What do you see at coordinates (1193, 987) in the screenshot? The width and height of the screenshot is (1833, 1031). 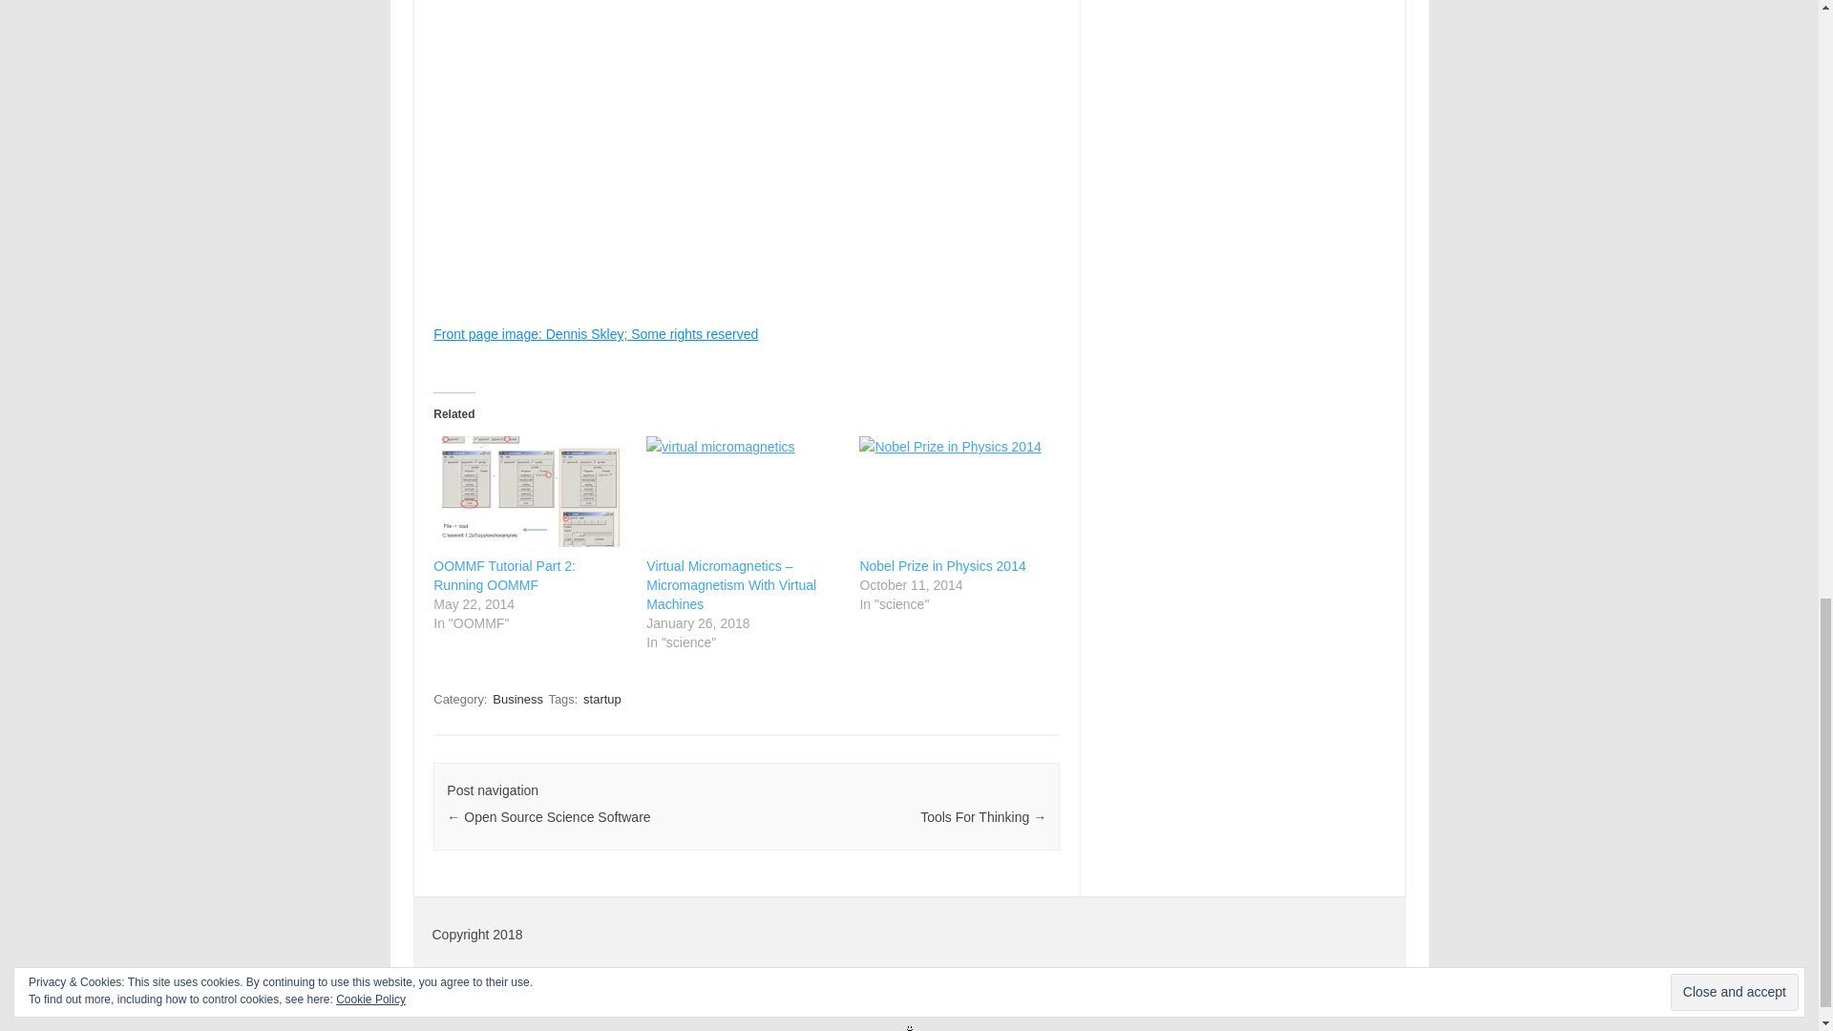 I see `Iconic One` at bounding box center [1193, 987].